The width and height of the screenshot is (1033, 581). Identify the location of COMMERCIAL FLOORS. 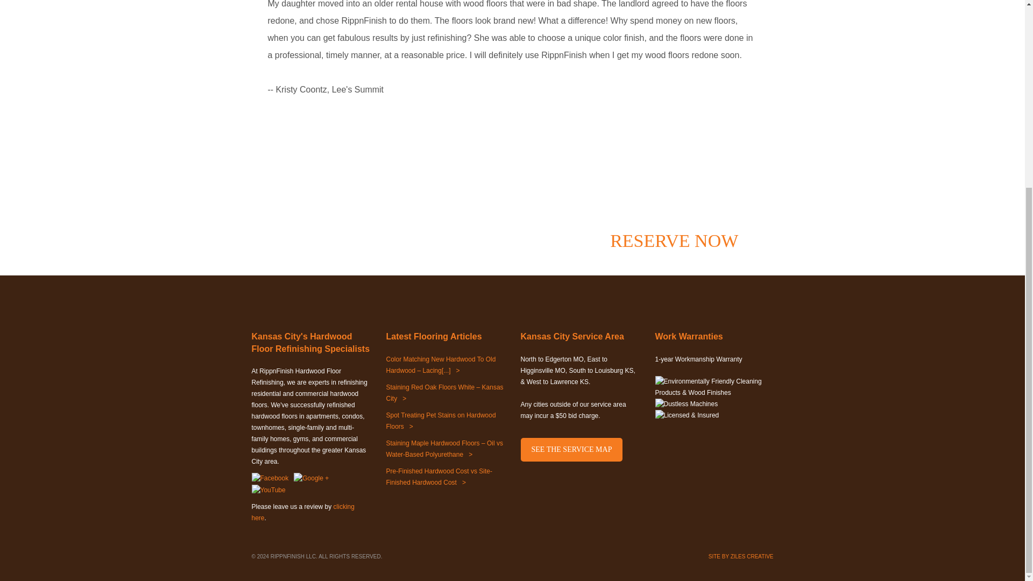
(500, 9).